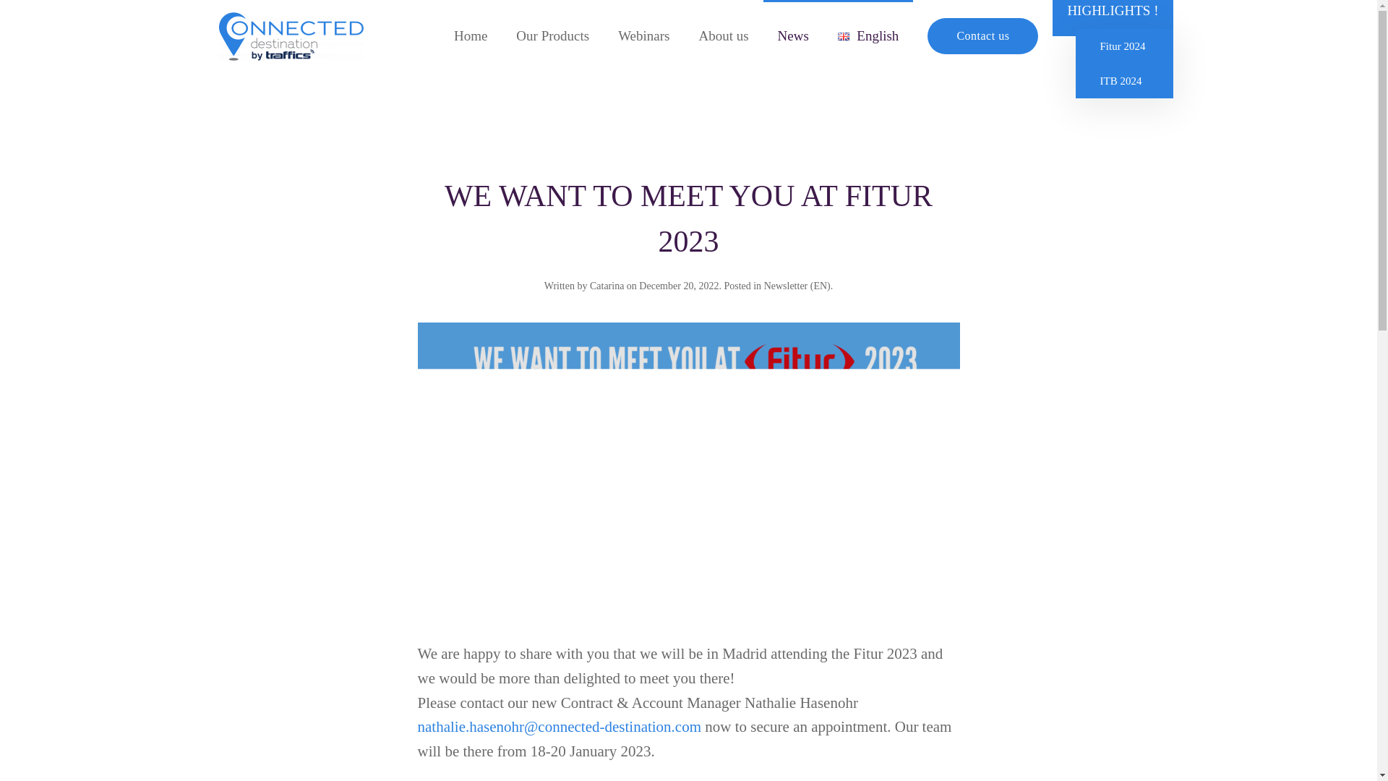 This screenshot has width=1388, height=781. Describe the element at coordinates (723, 36) in the screenshot. I see `About us` at that location.